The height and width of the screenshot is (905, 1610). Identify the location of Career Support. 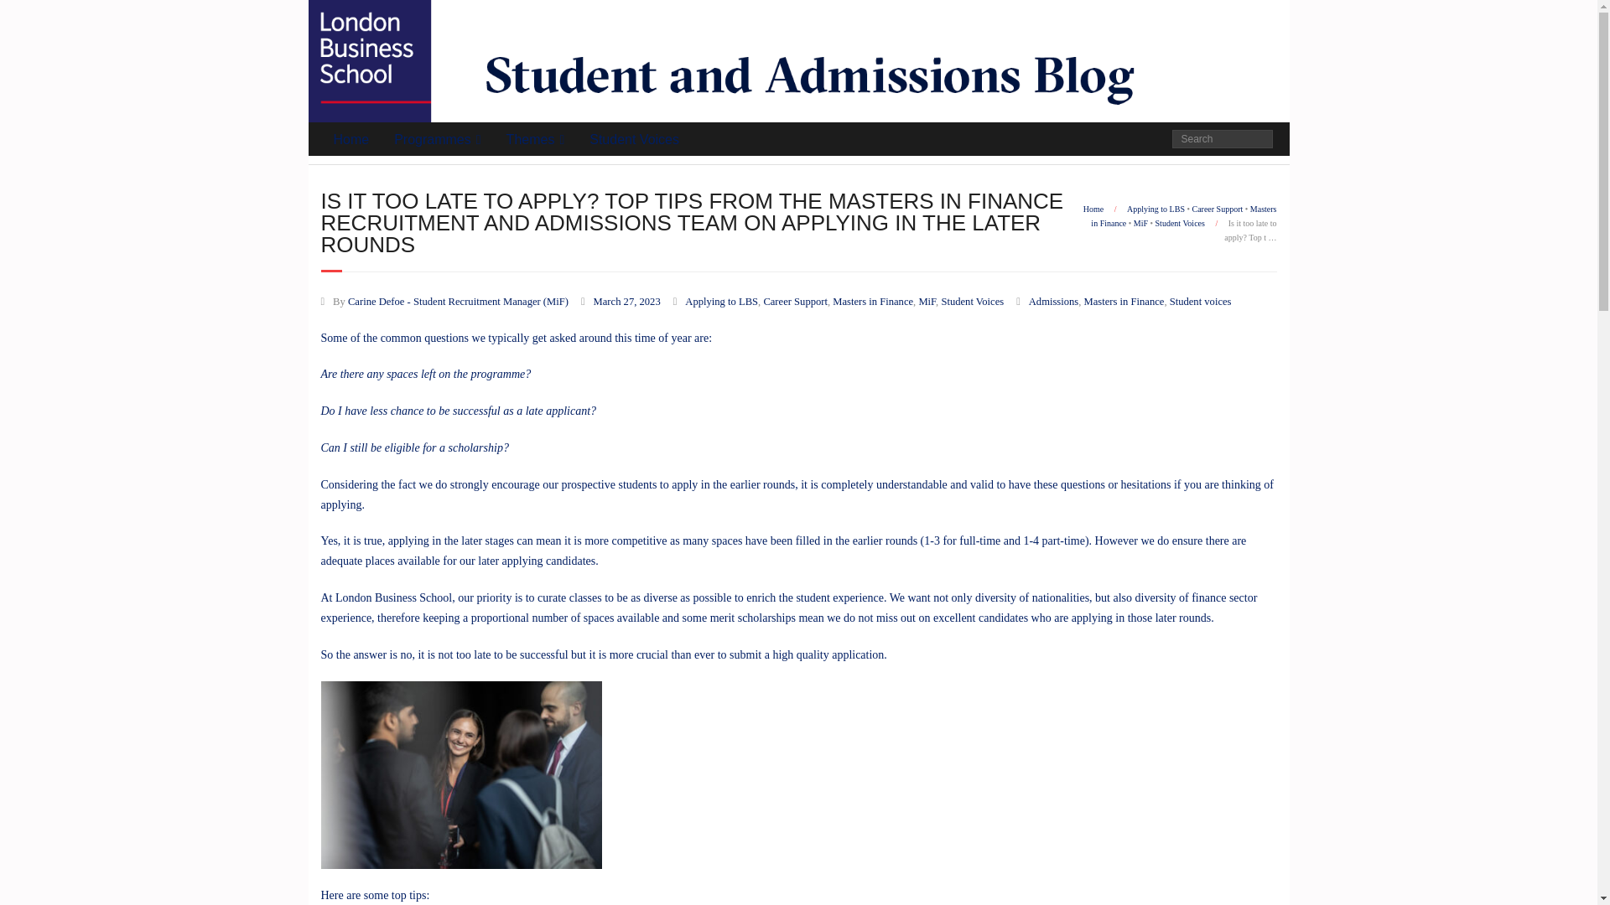
(795, 302).